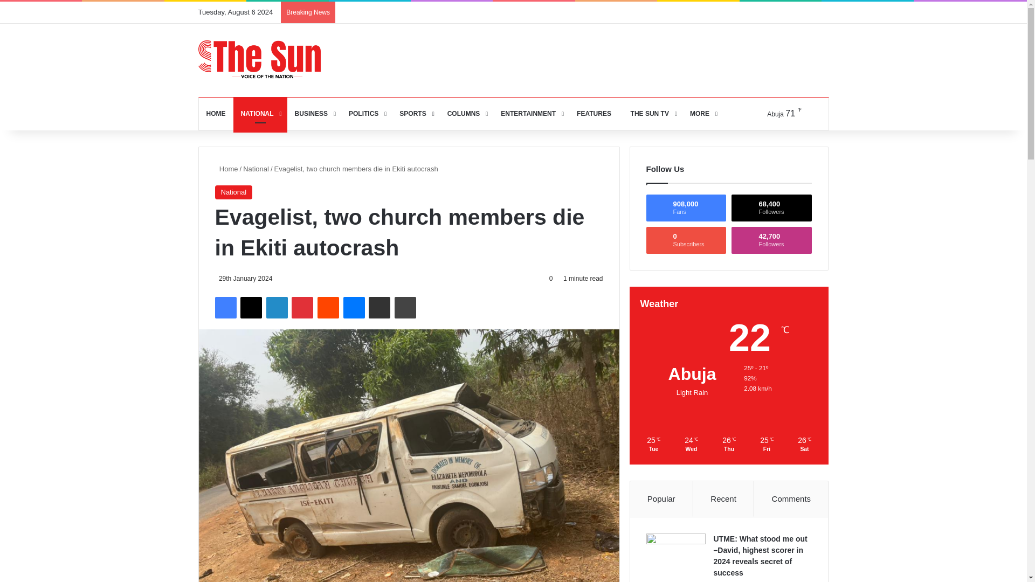 The image size is (1035, 582). I want to click on Print, so click(405, 307).